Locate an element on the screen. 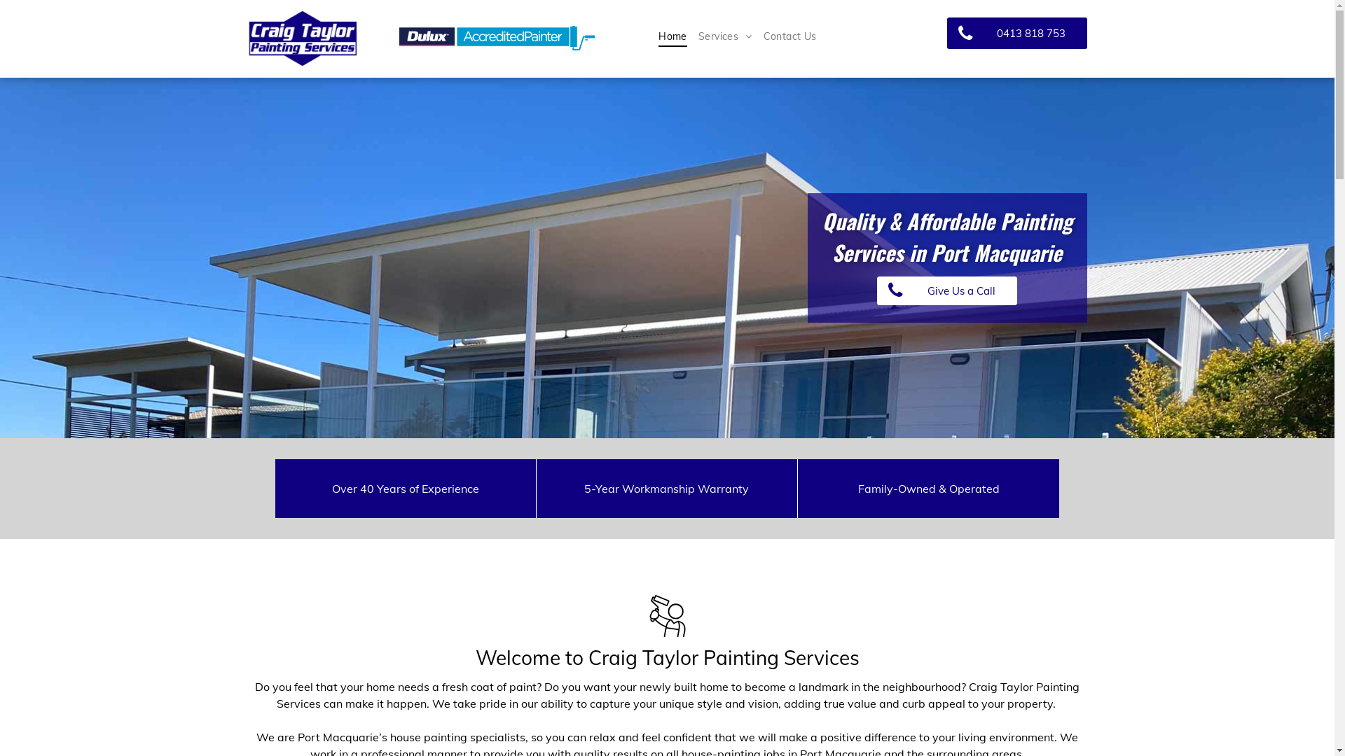 The width and height of the screenshot is (1345, 756). Home is located at coordinates (672, 36).